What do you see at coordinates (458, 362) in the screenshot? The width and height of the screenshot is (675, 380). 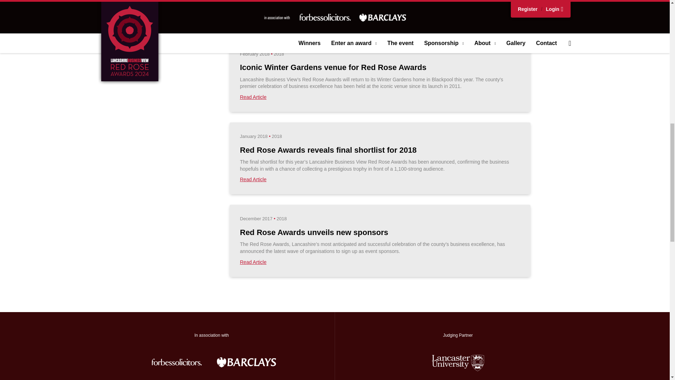 I see `Lancaster University` at bounding box center [458, 362].